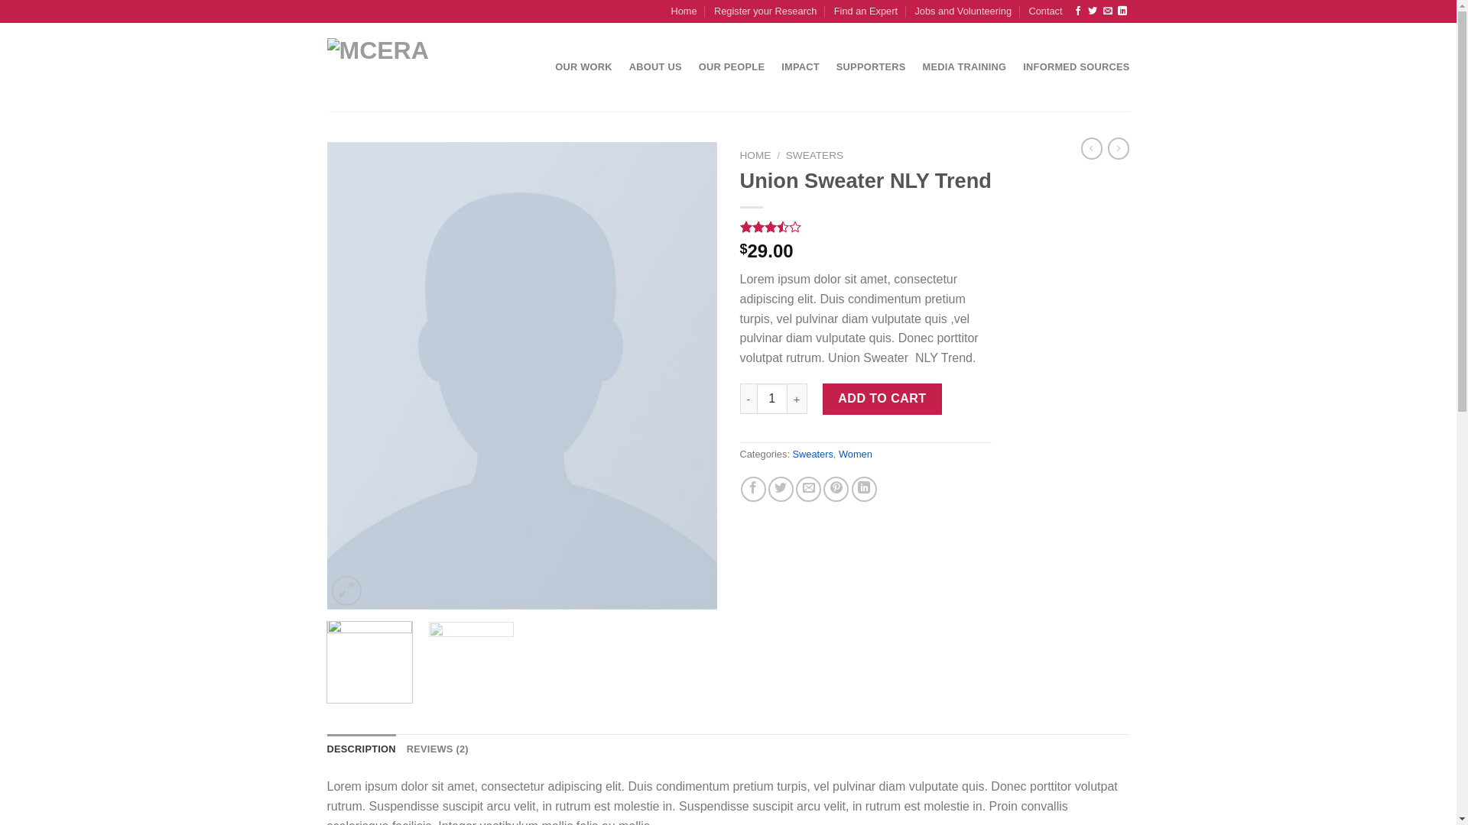  Describe the element at coordinates (437, 749) in the screenshot. I see `REVIEWS (2)` at that location.